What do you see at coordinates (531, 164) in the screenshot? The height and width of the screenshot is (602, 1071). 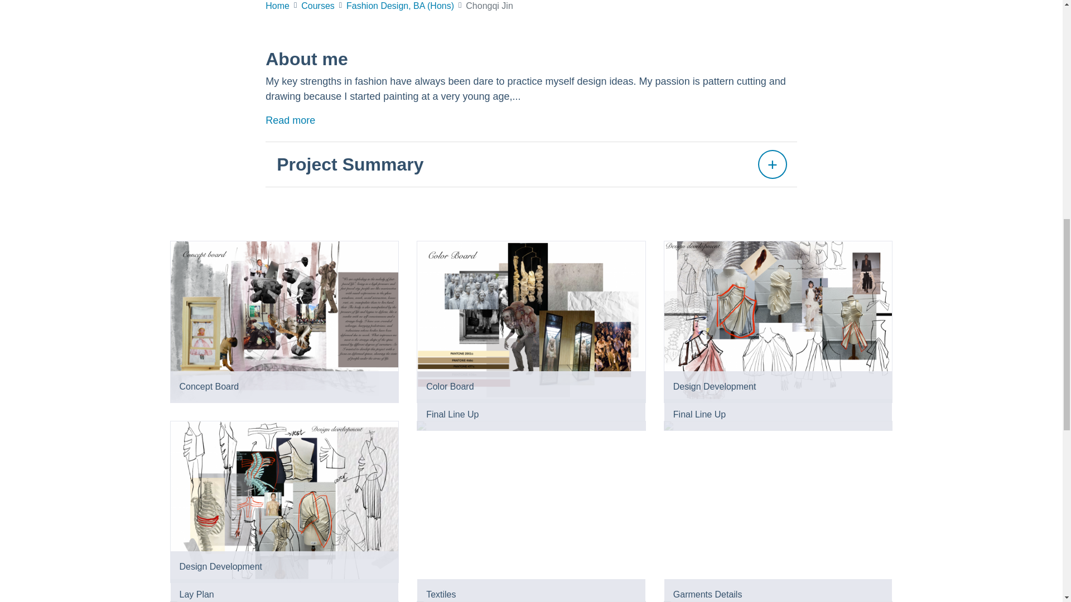 I see `Project Summary` at bounding box center [531, 164].